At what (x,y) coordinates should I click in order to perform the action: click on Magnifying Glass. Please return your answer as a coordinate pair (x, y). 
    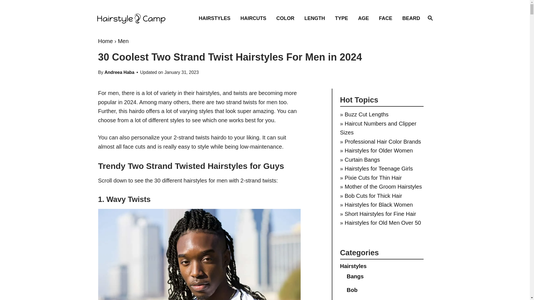
    Looking at the image, I should click on (430, 17).